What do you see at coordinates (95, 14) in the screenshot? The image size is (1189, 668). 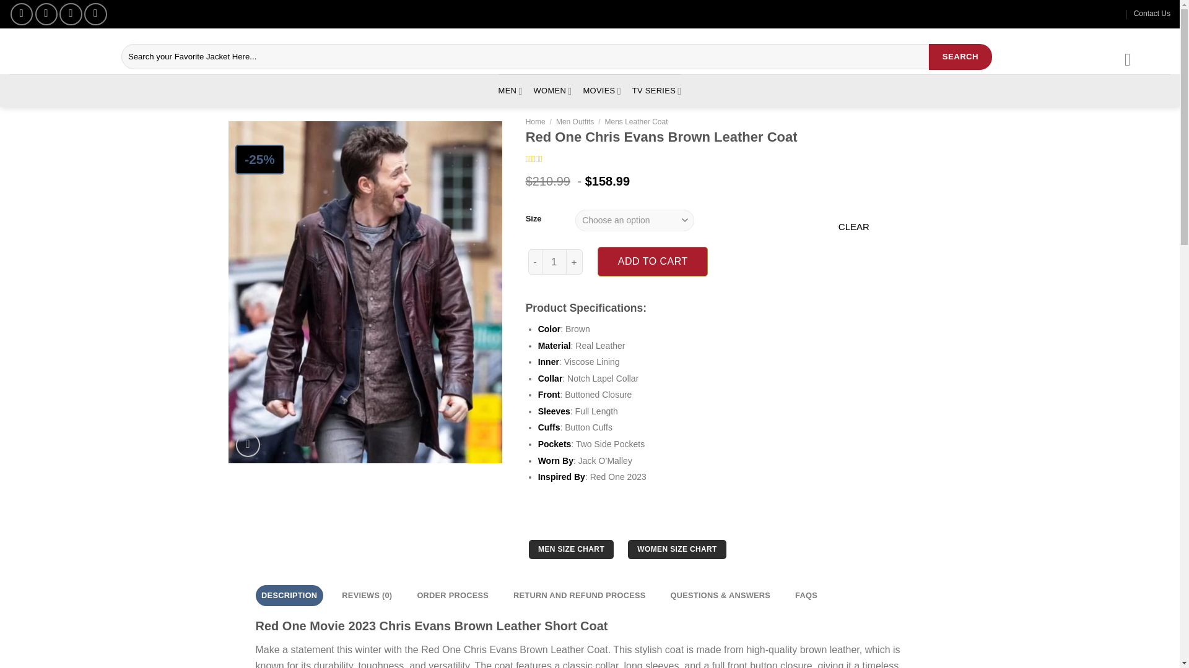 I see `Follow on Pinterest` at bounding box center [95, 14].